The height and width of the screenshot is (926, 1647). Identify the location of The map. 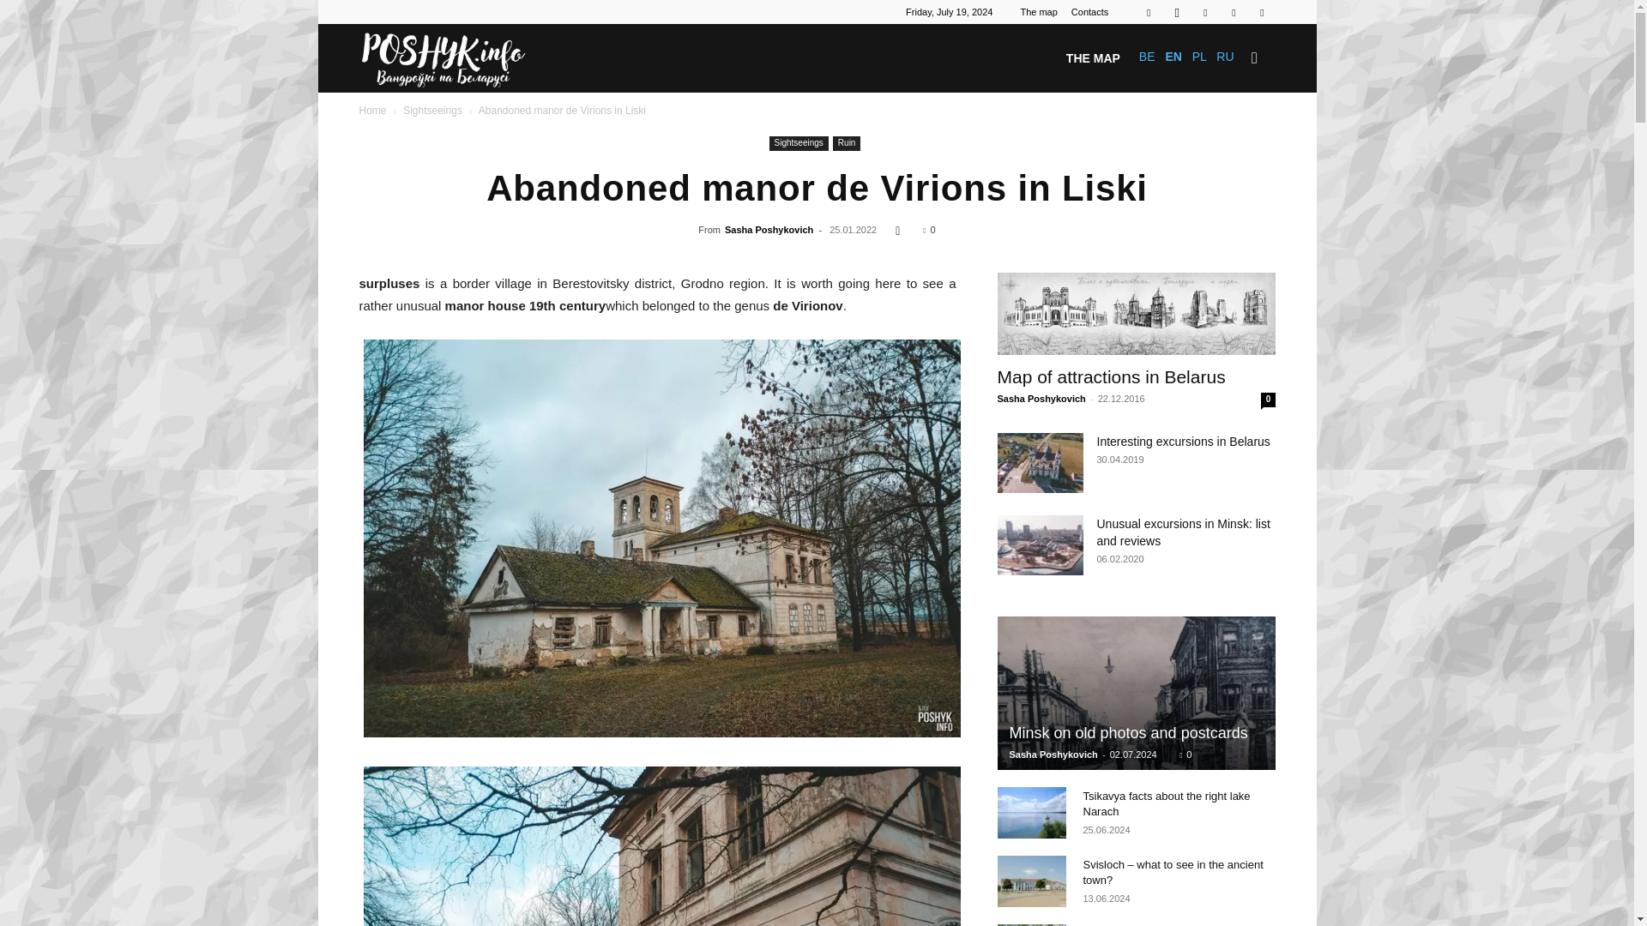
(1038, 12).